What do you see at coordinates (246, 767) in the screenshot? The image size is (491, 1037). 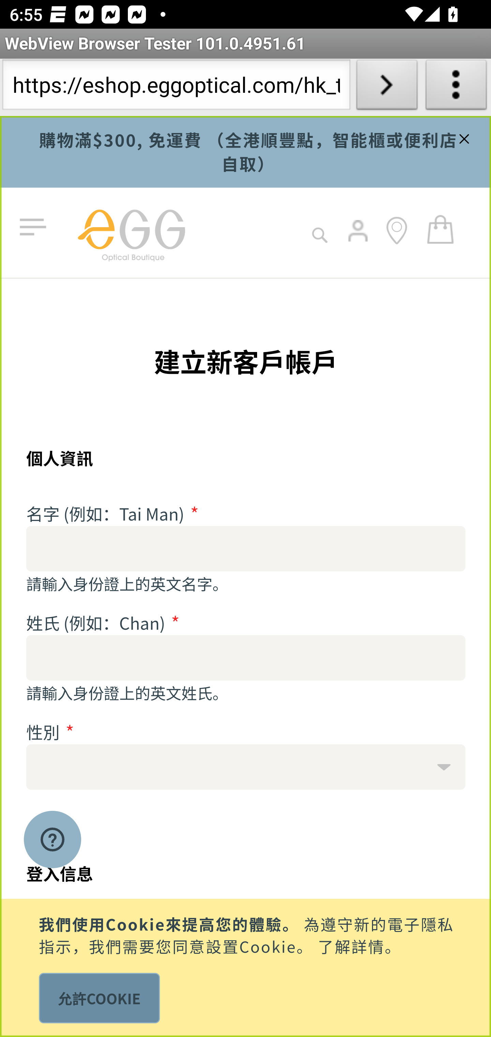 I see `性別*` at bounding box center [246, 767].